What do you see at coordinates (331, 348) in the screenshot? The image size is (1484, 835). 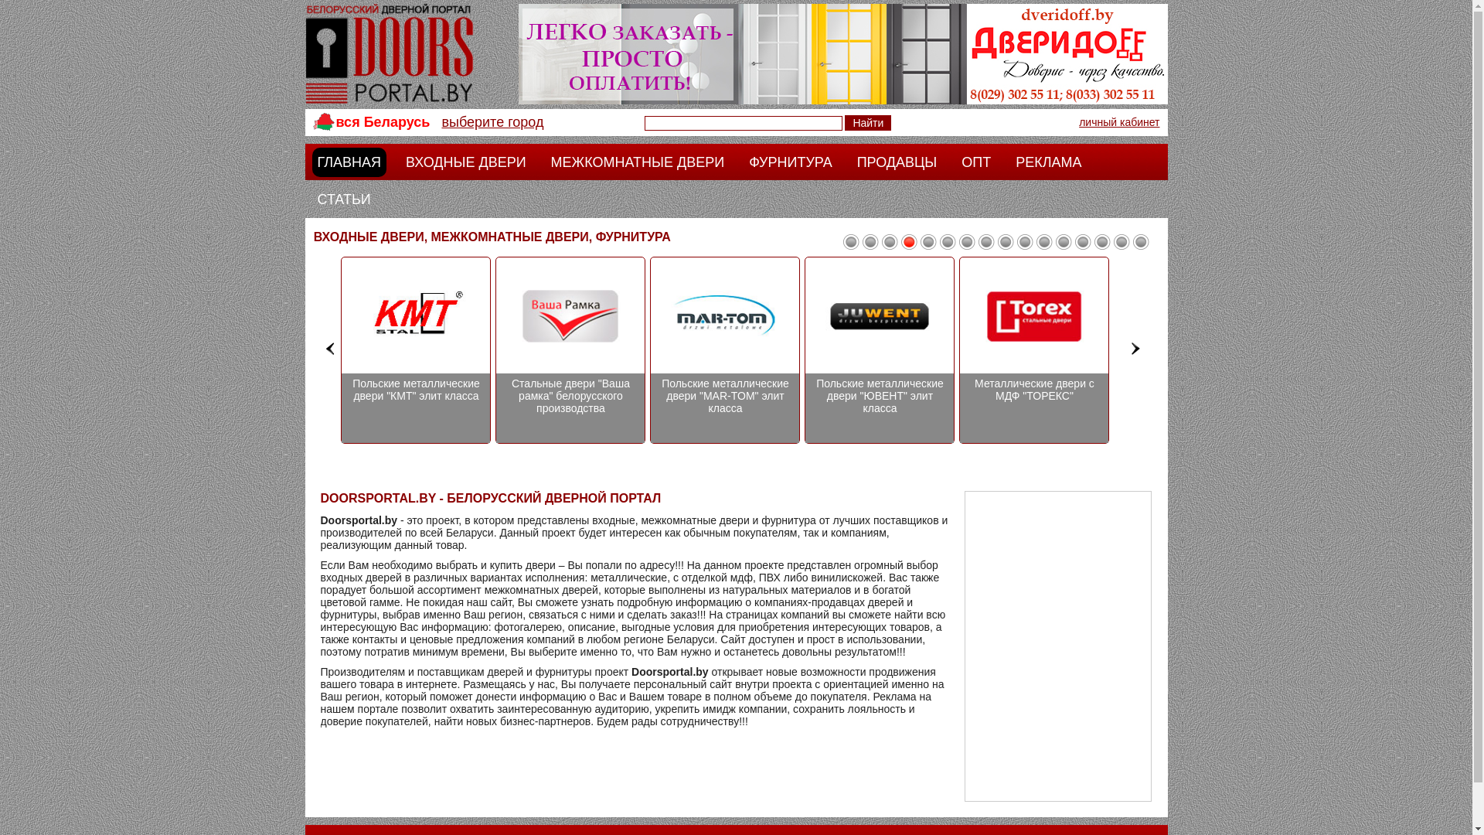 I see `<` at bounding box center [331, 348].